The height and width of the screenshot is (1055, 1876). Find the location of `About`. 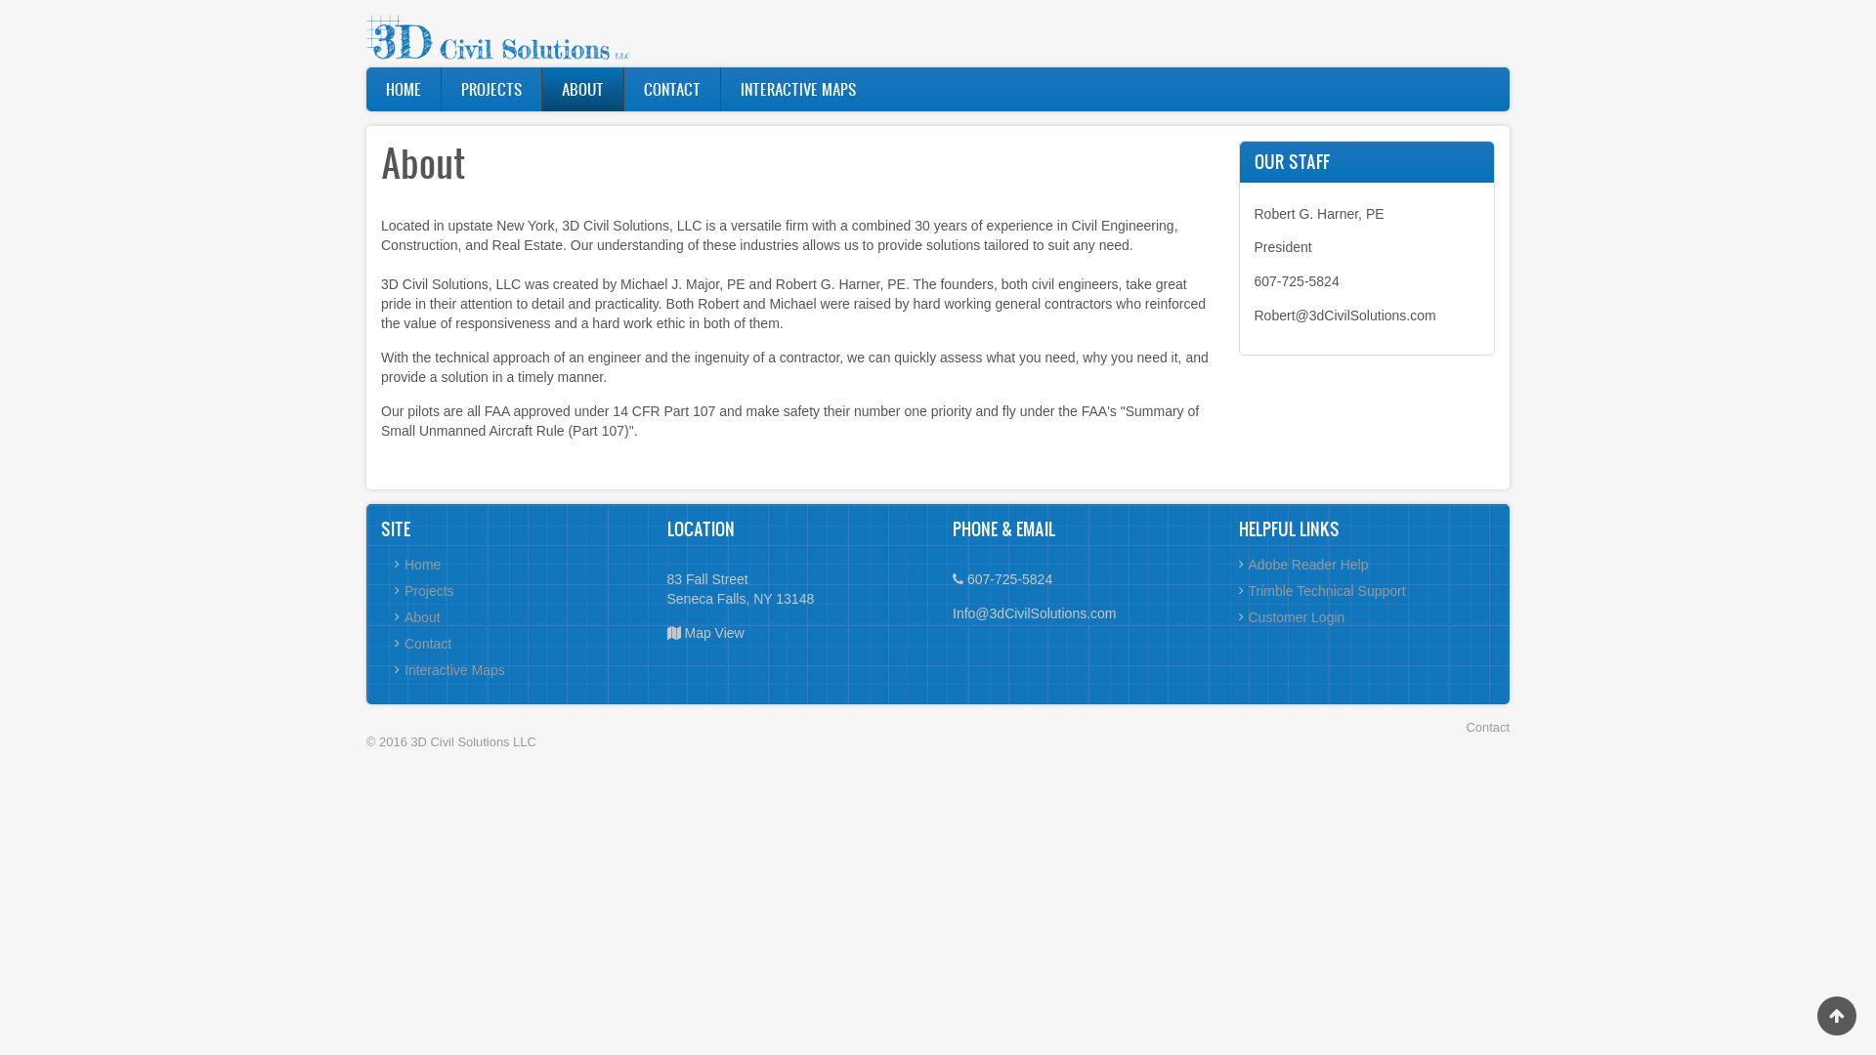

About is located at coordinates (422, 617).